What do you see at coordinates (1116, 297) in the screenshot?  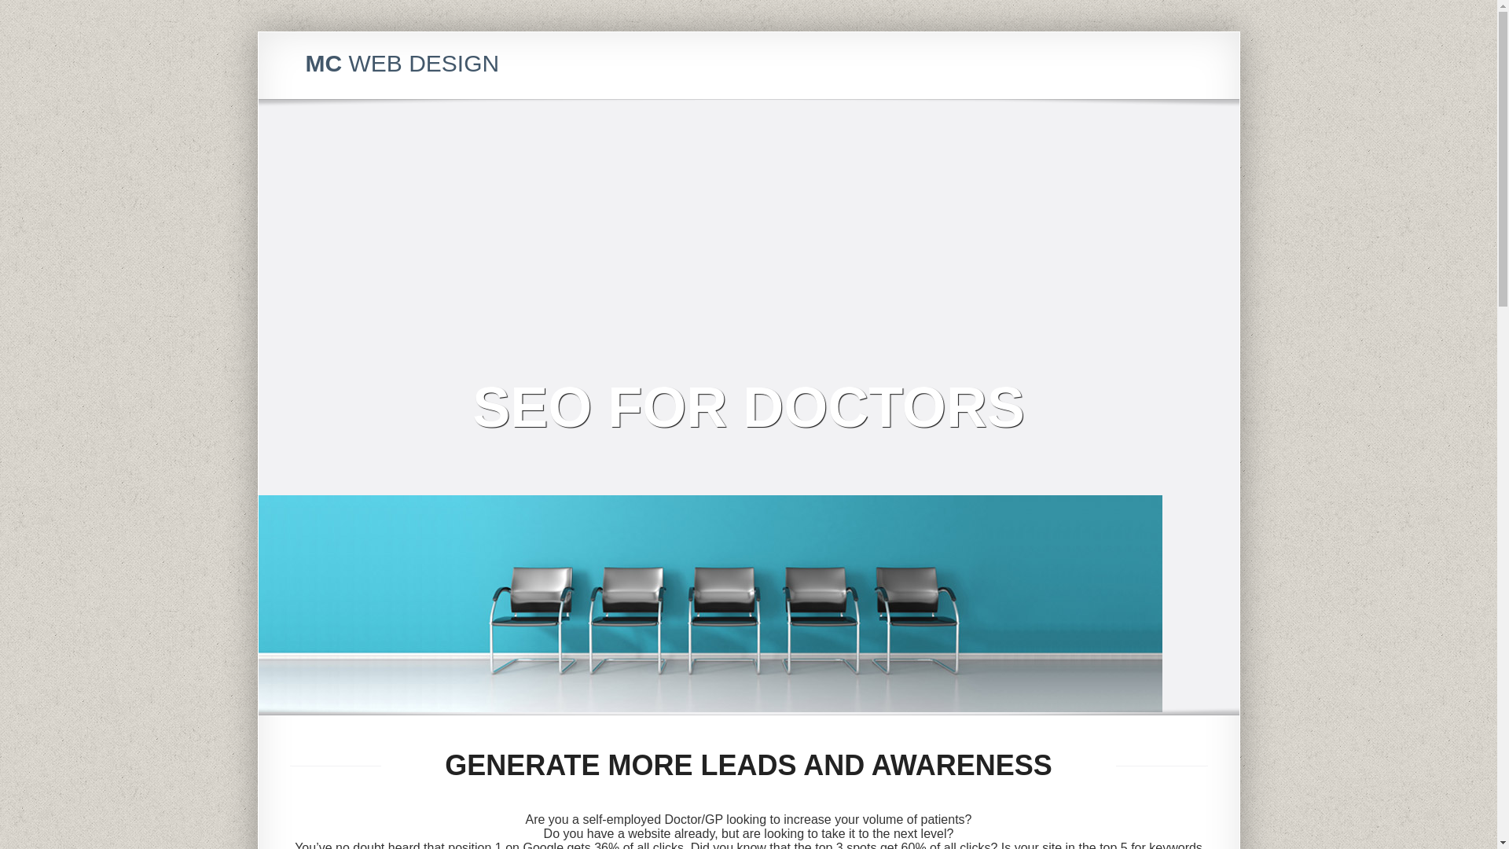 I see `Basic Website Package` at bounding box center [1116, 297].